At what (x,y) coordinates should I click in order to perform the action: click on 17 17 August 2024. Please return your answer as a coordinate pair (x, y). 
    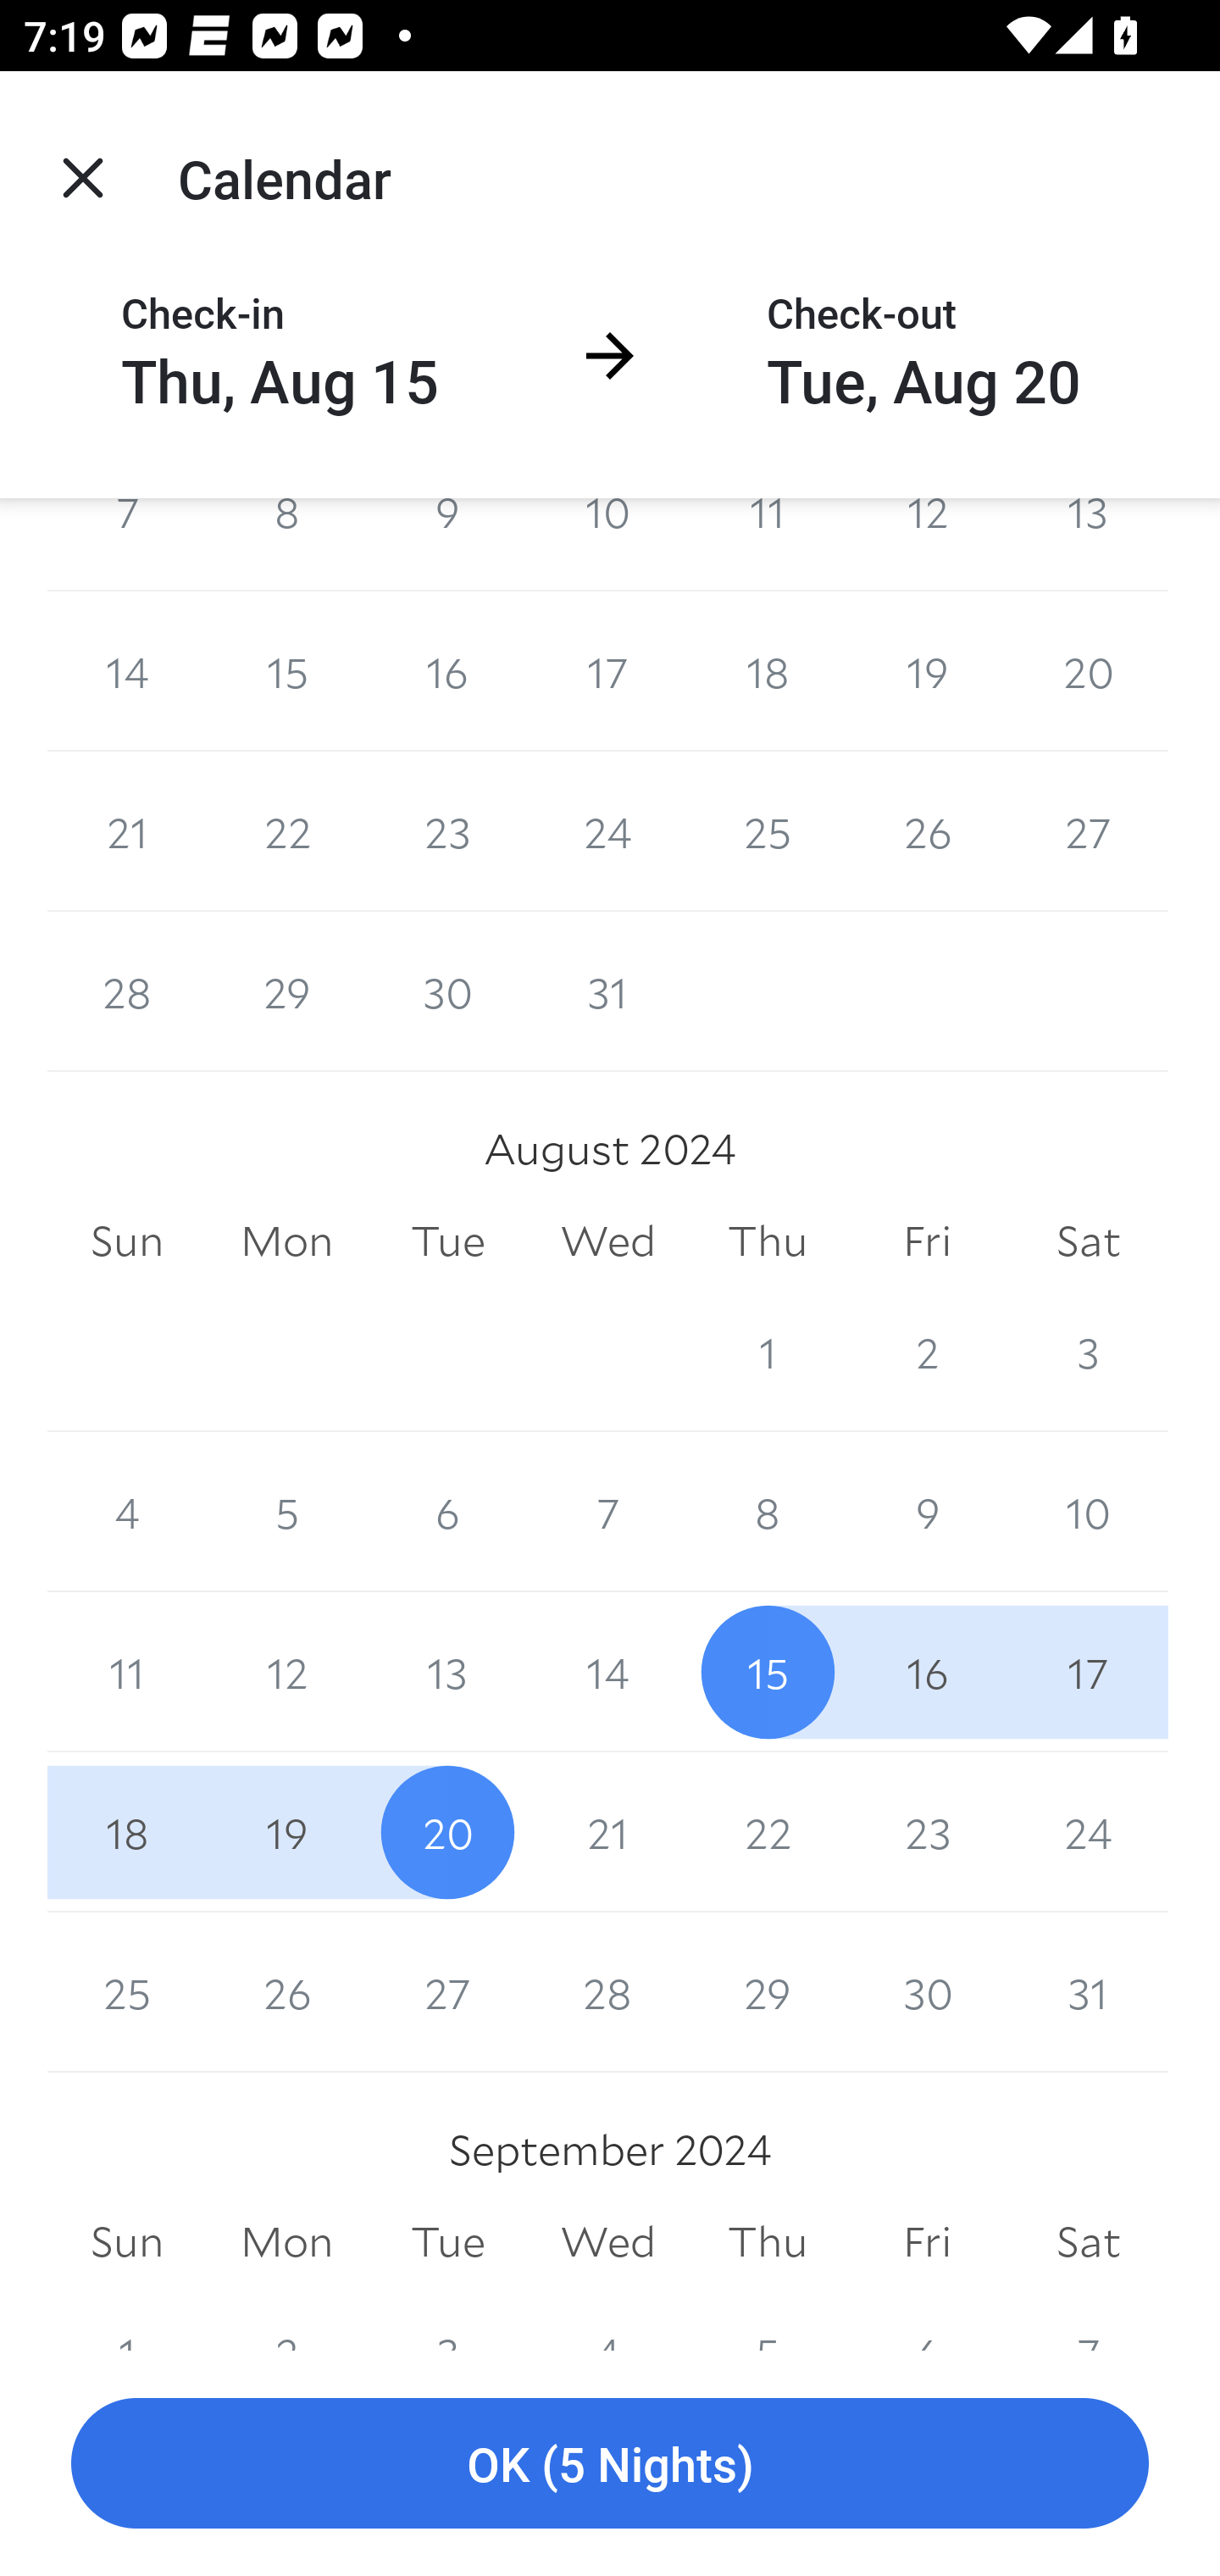
    Looking at the image, I should click on (1088, 1671).